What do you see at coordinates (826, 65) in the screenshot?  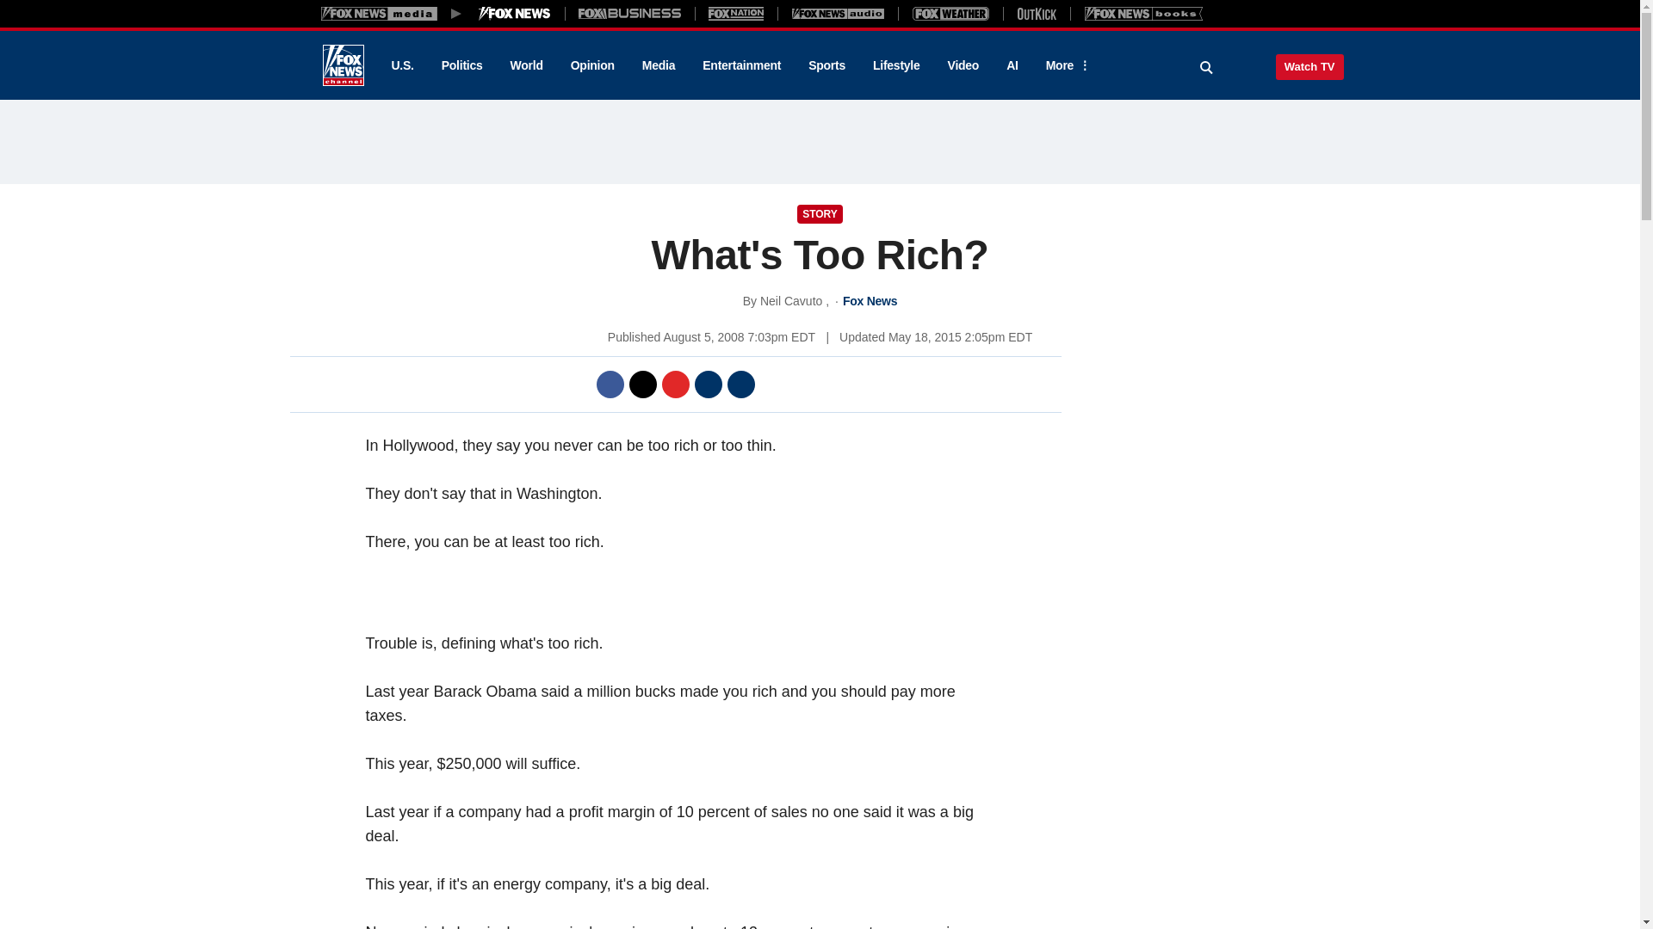 I see `Sports` at bounding box center [826, 65].